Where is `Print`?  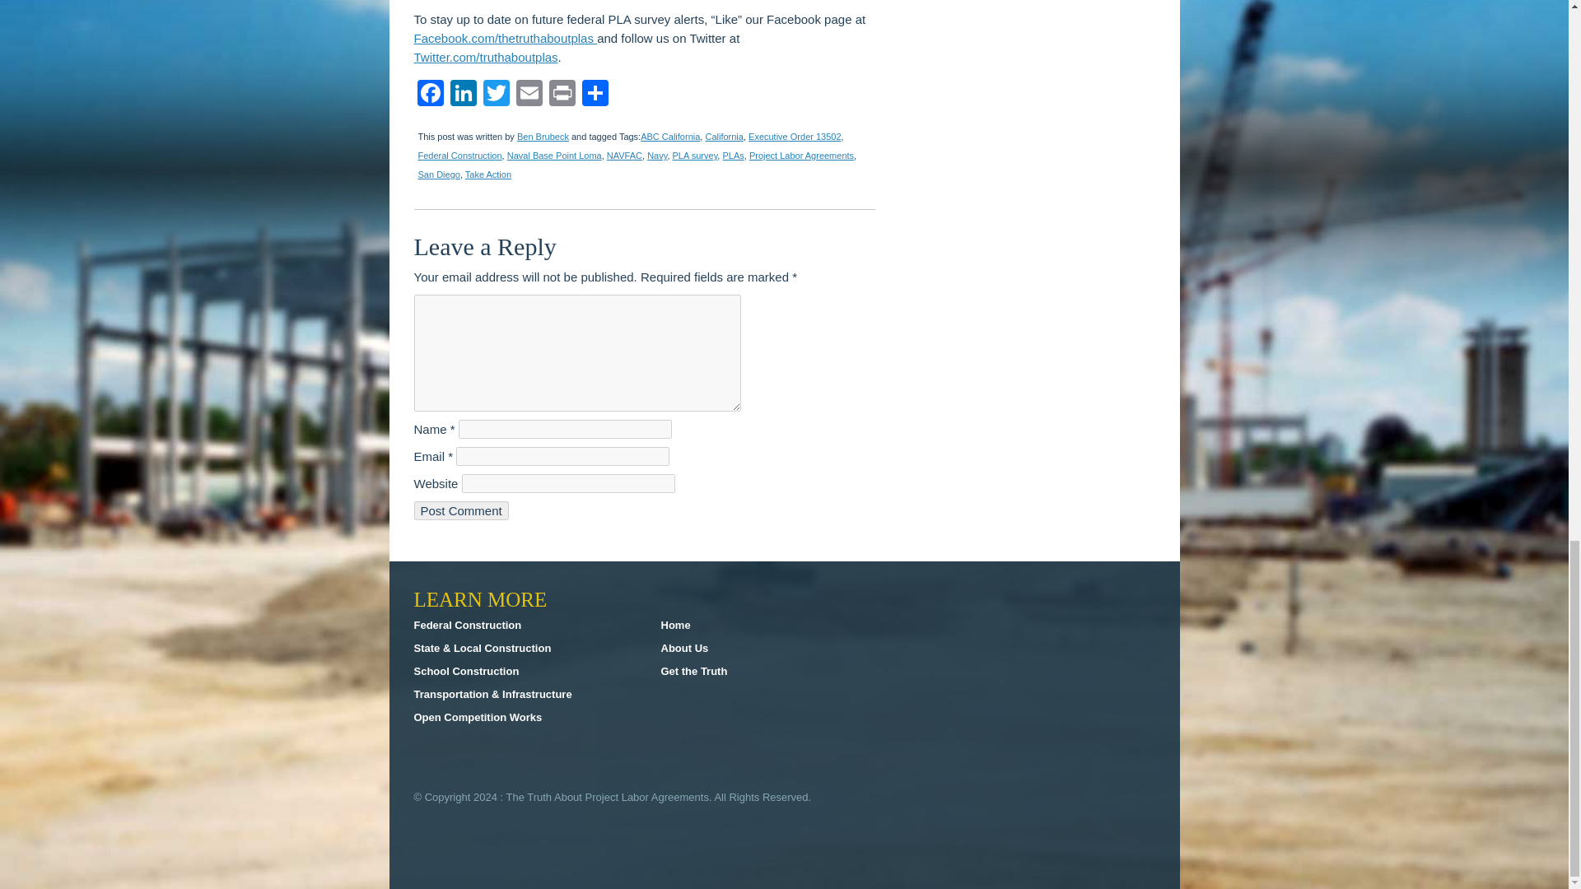
Print is located at coordinates (562, 95).